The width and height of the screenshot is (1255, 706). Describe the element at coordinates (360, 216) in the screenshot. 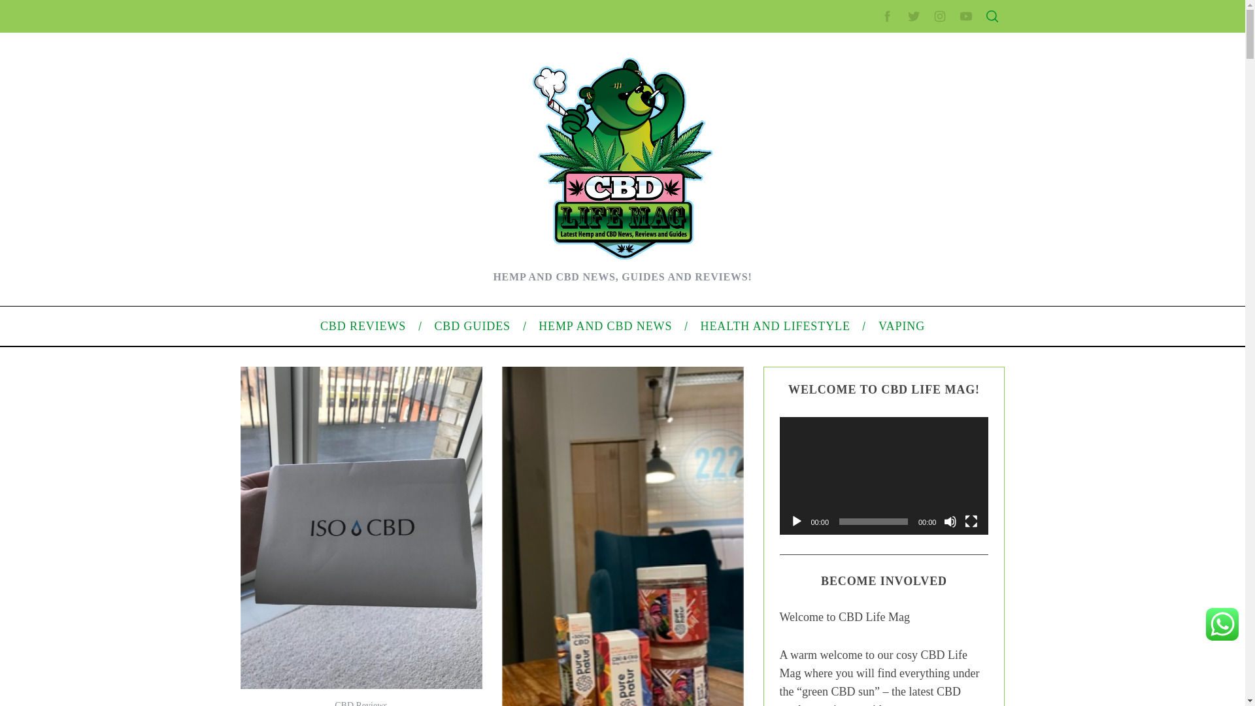

I see `The Dark Yorkshire Series: Books 4 To 6` at that location.